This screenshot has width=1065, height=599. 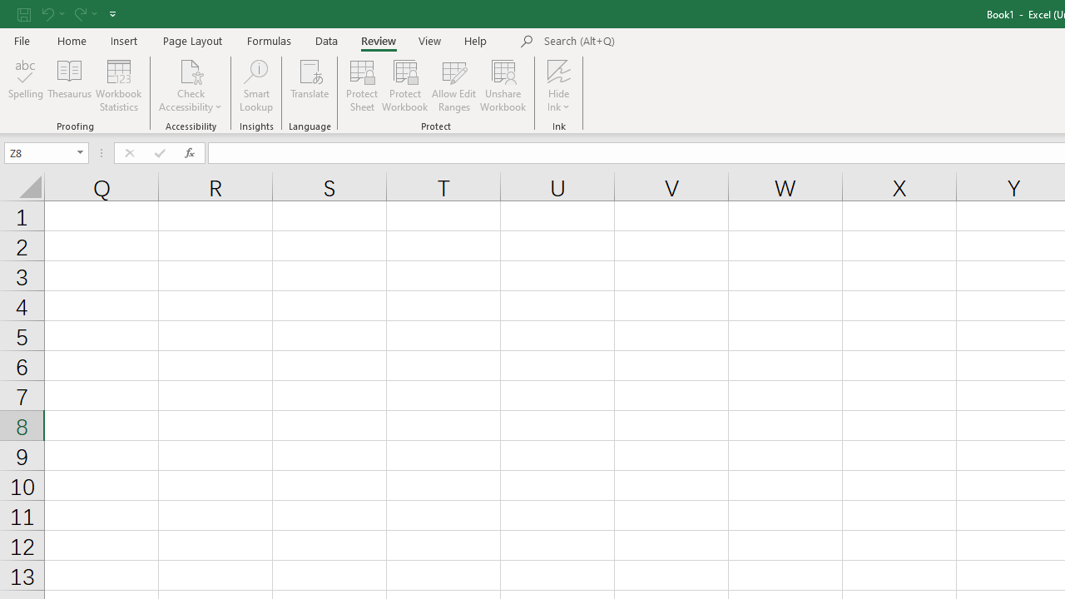 What do you see at coordinates (326, 40) in the screenshot?
I see `Data` at bounding box center [326, 40].